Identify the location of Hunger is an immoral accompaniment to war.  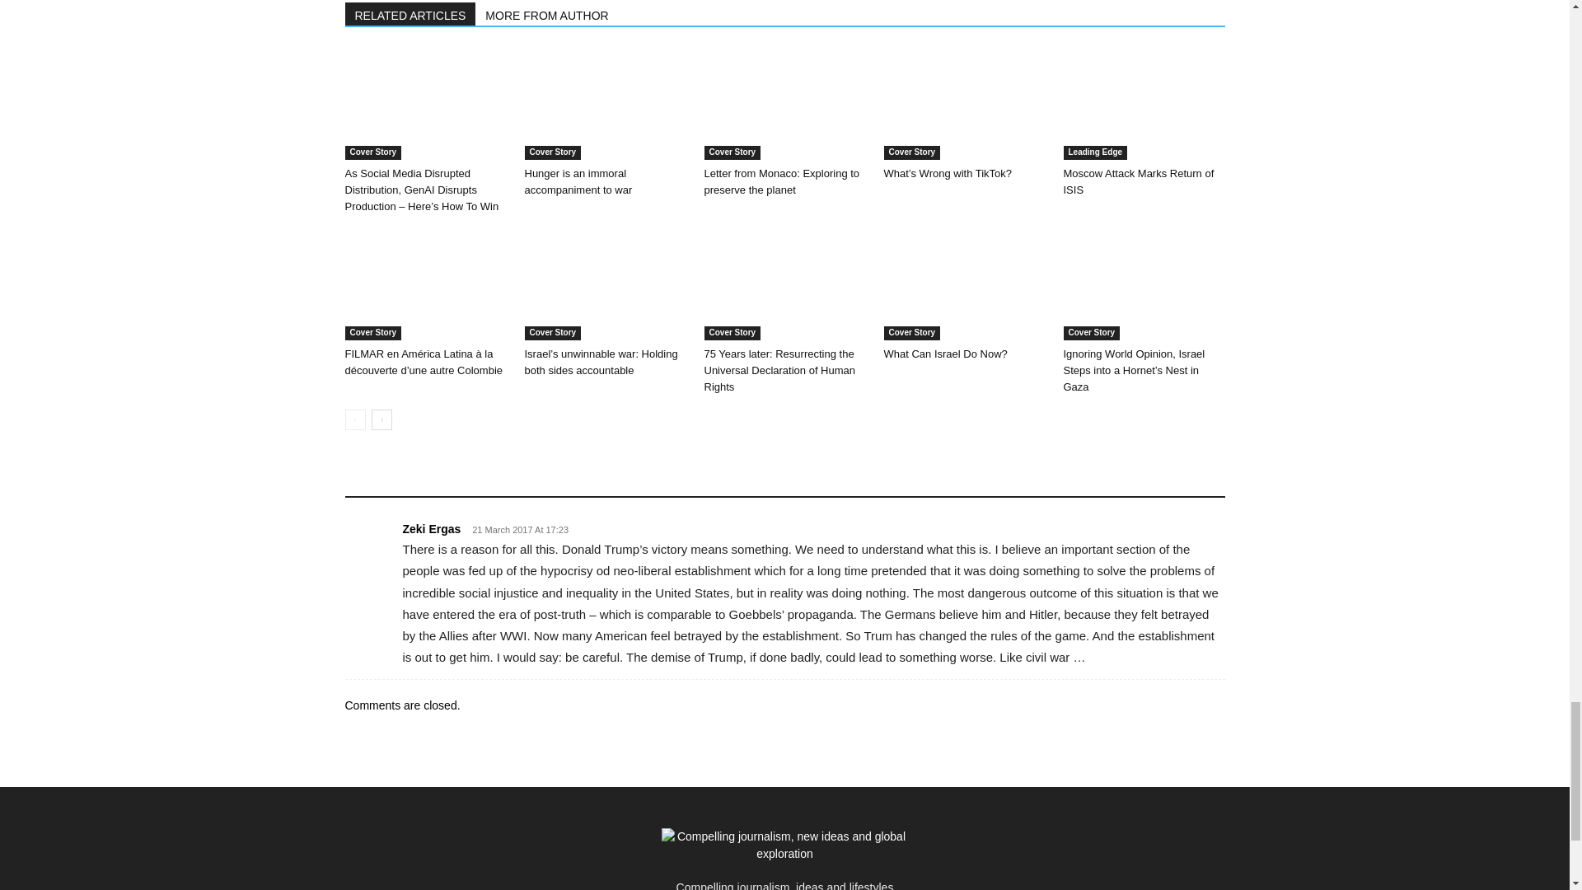
(604, 105).